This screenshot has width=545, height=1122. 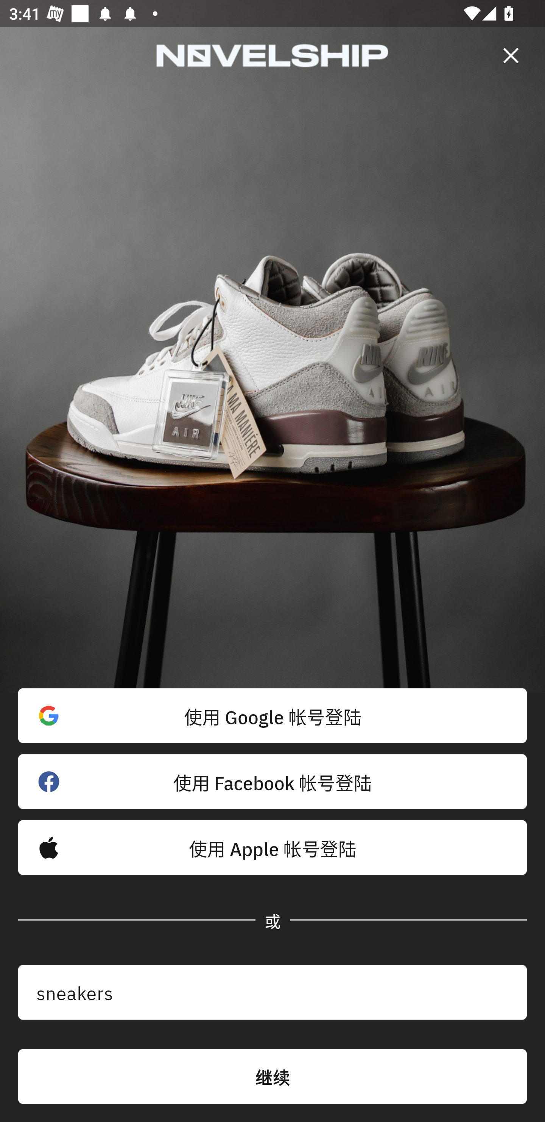 What do you see at coordinates (272, 992) in the screenshot?
I see `sneakers` at bounding box center [272, 992].